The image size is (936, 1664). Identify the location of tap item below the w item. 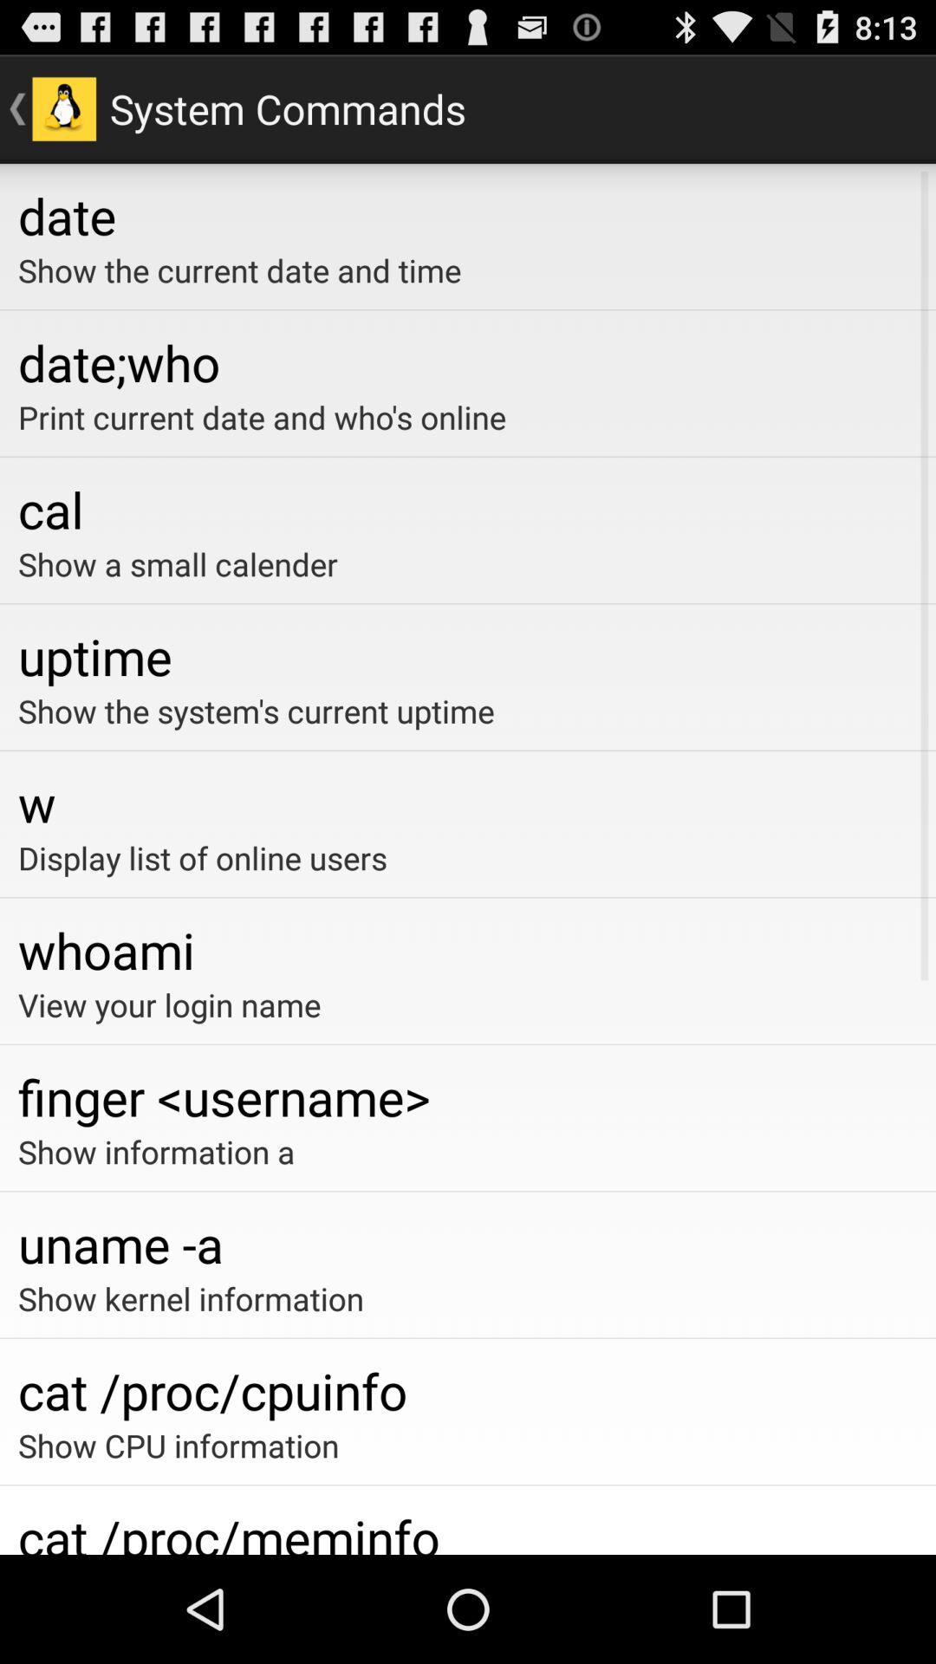
(468, 858).